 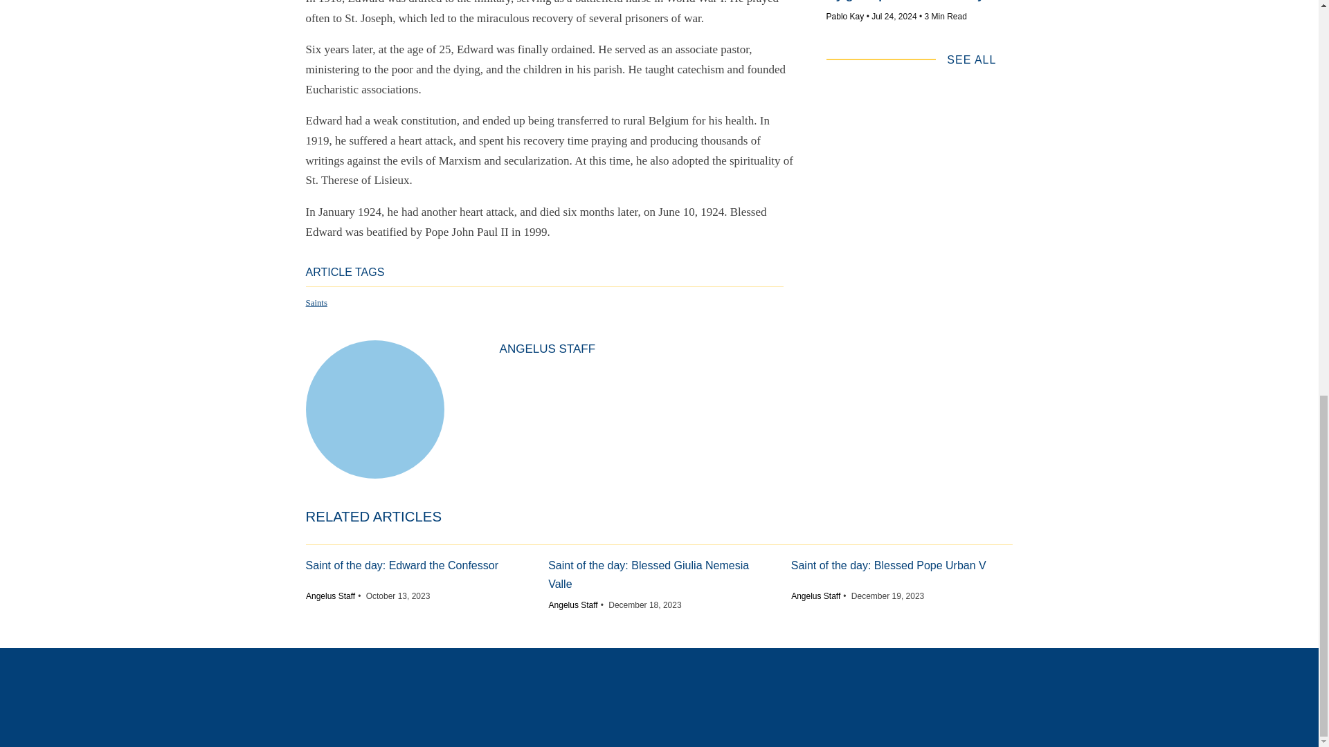 What do you see at coordinates (846, 17) in the screenshot?
I see `Posts by Pablo Kay` at bounding box center [846, 17].